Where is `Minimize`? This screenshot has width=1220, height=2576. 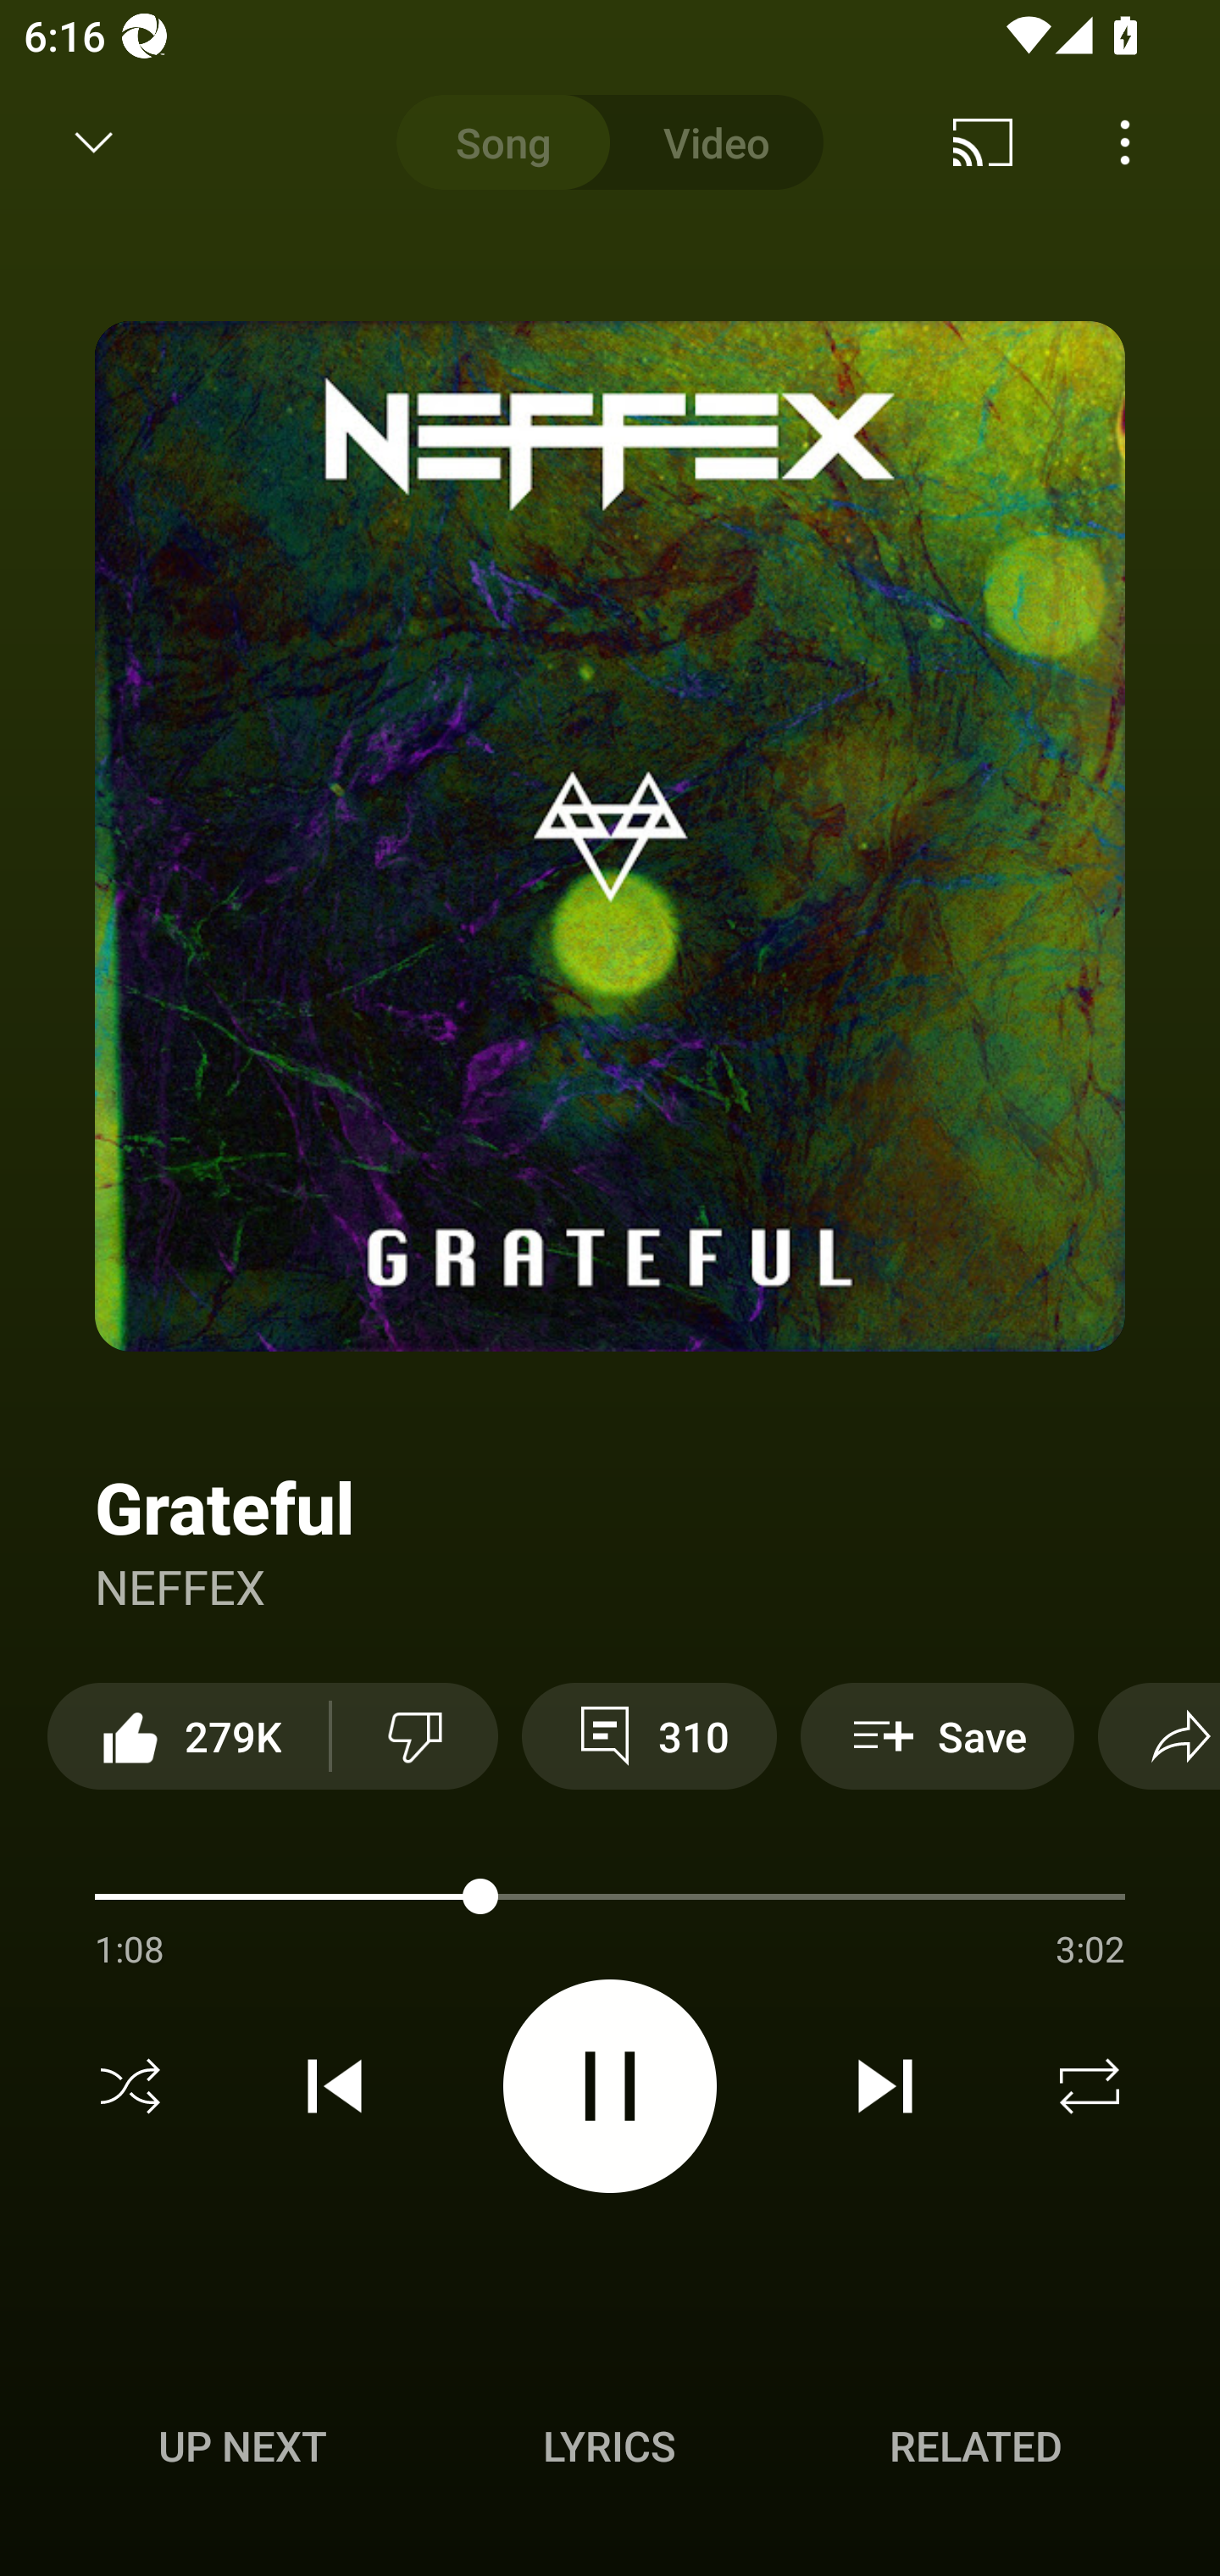
Minimize is located at coordinates (94, 142).